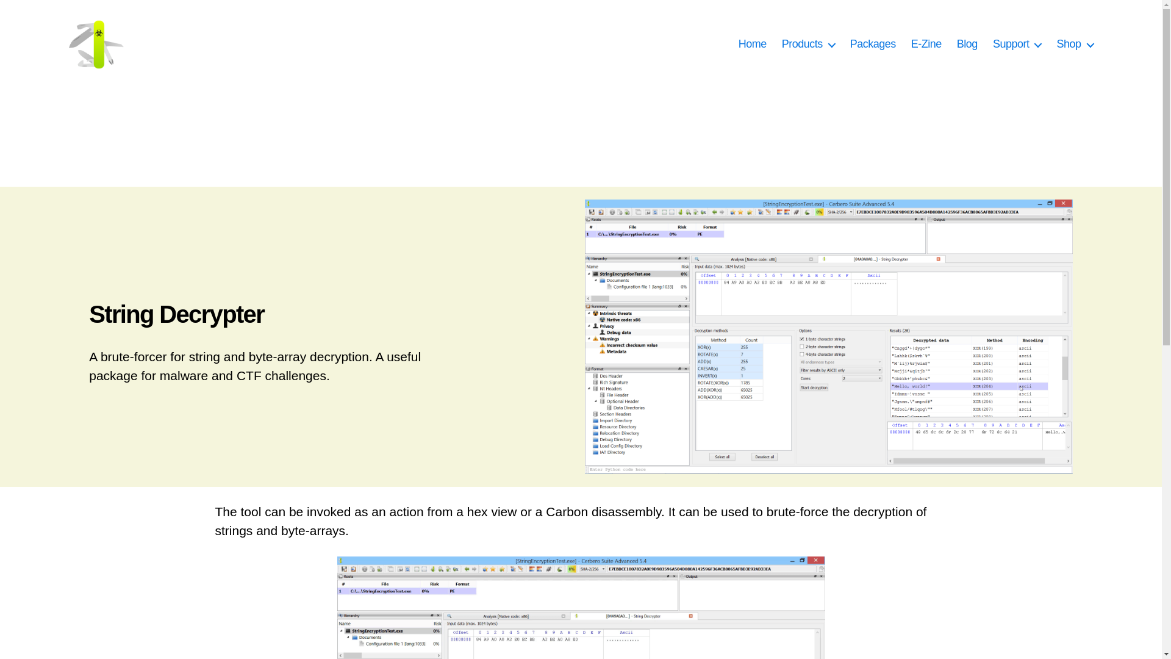 The height and width of the screenshot is (659, 1171). I want to click on E-Zine, so click(926, 44).